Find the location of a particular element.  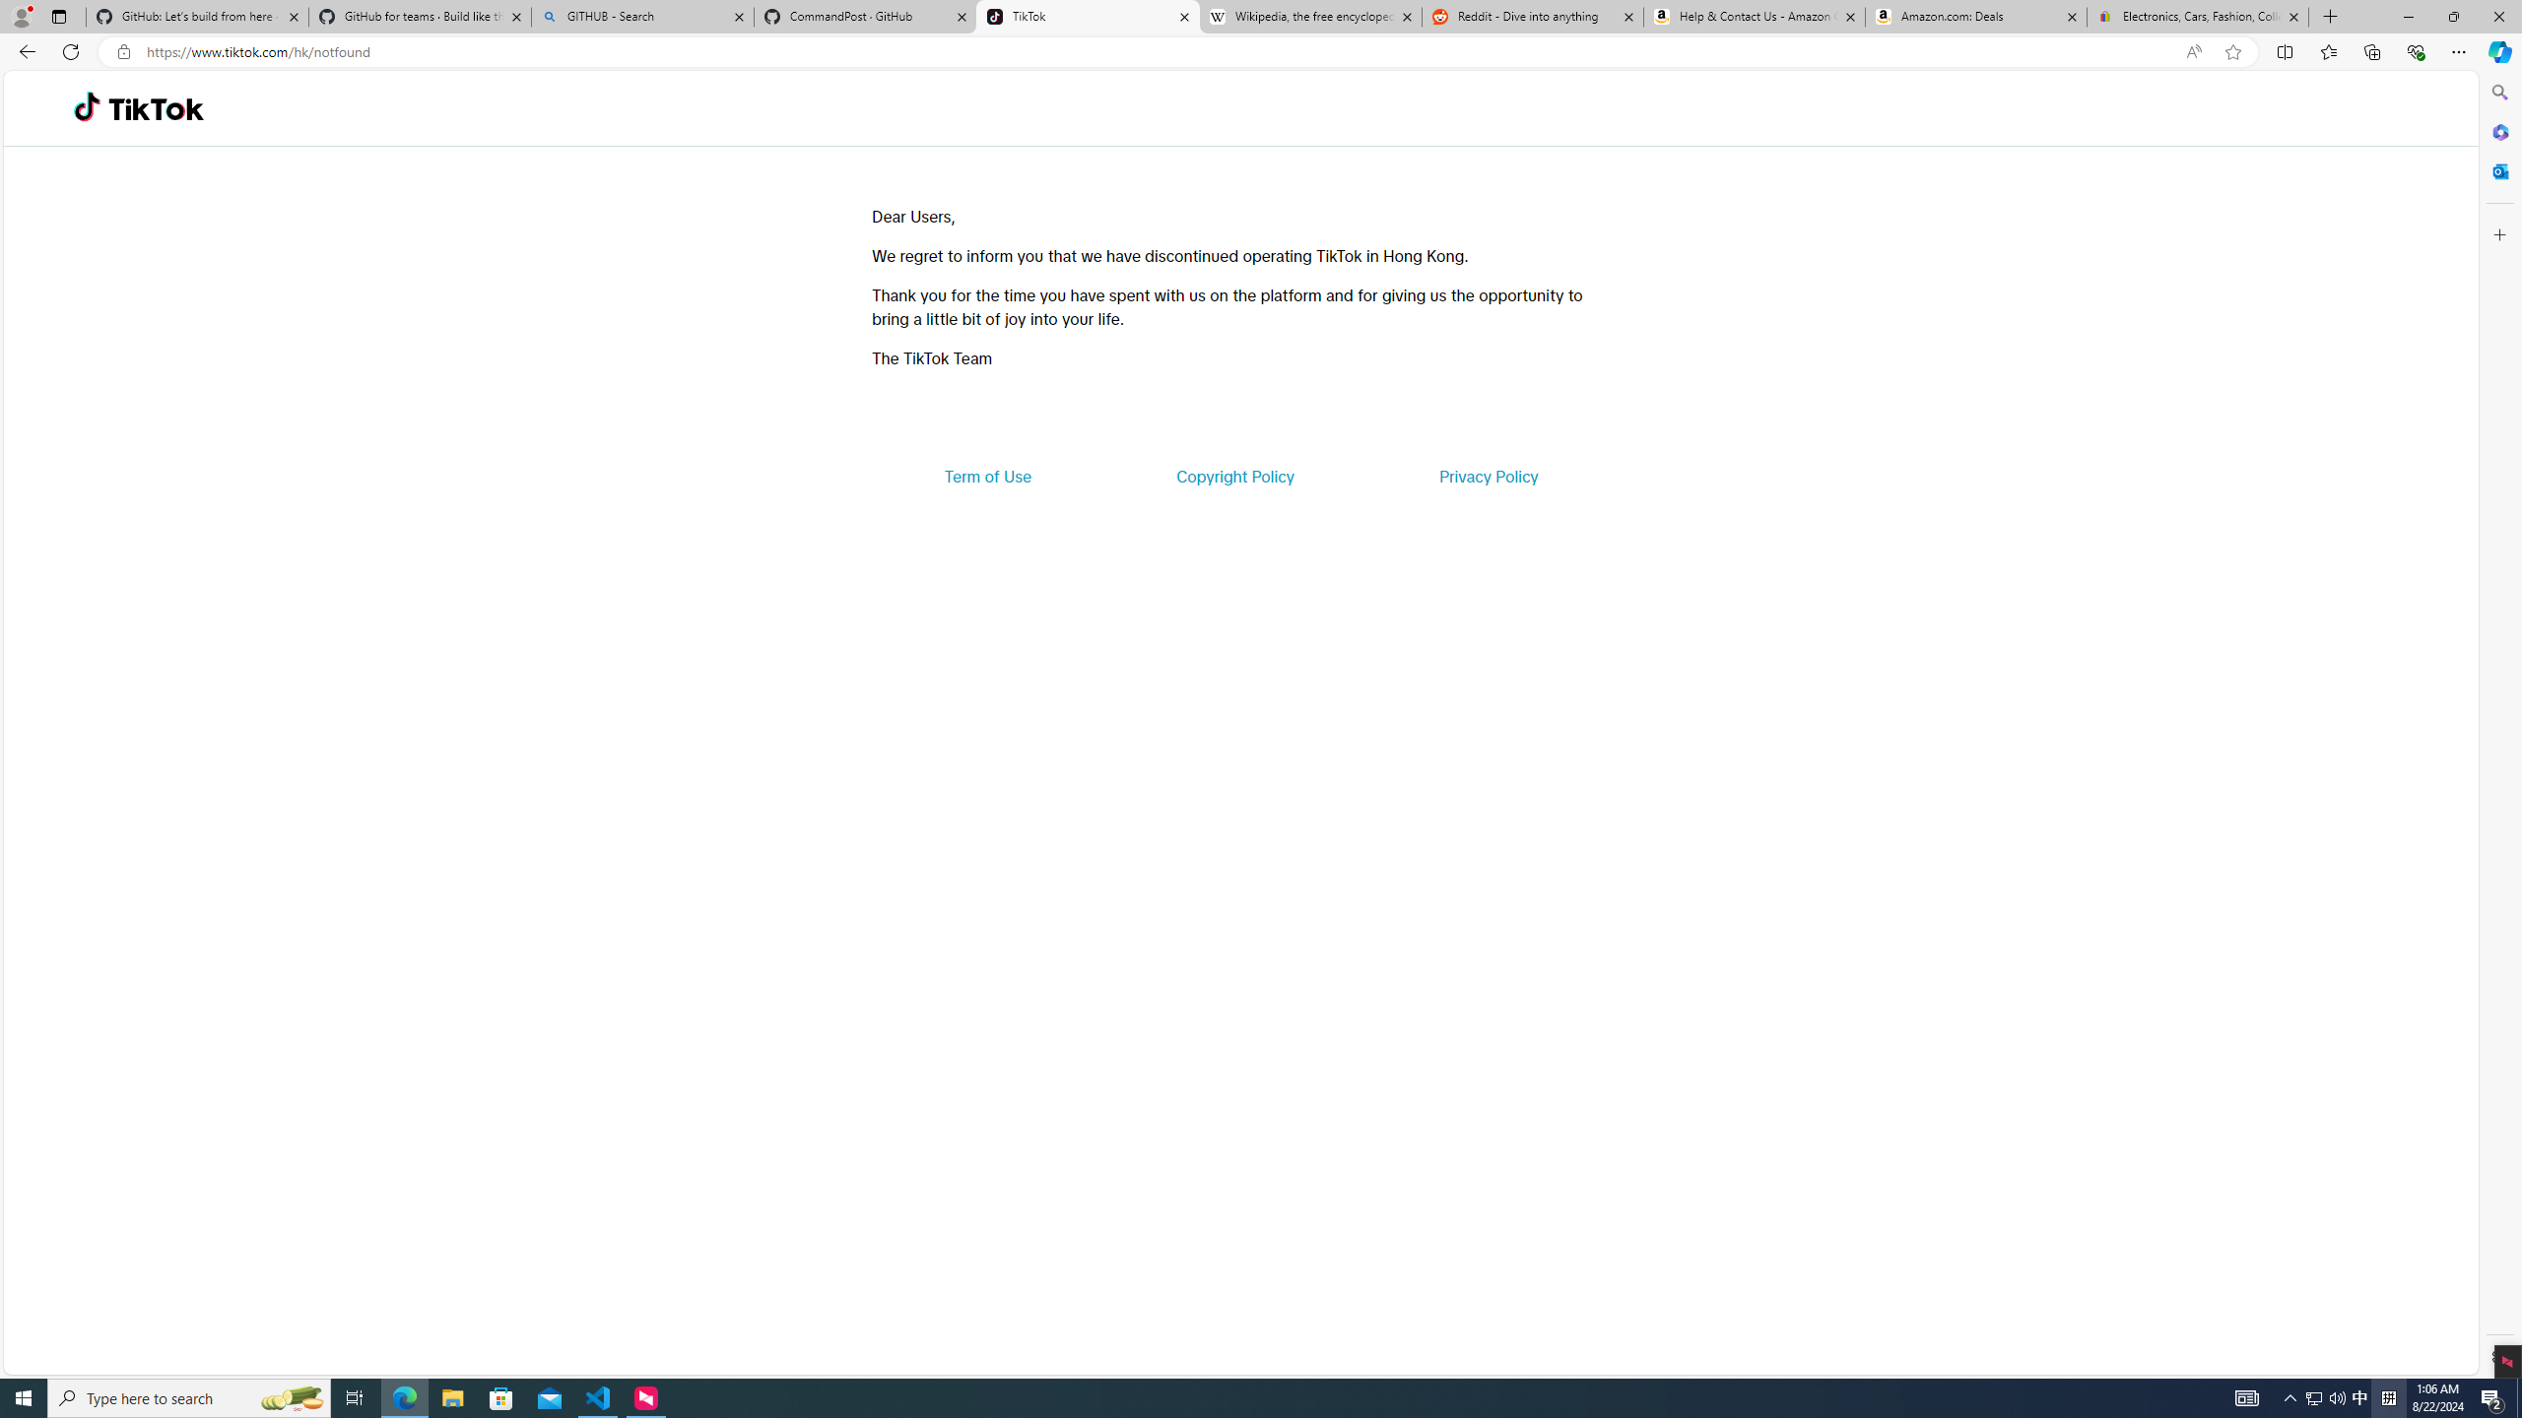

Close Outlook pane is located at coordinates (2498, 170).